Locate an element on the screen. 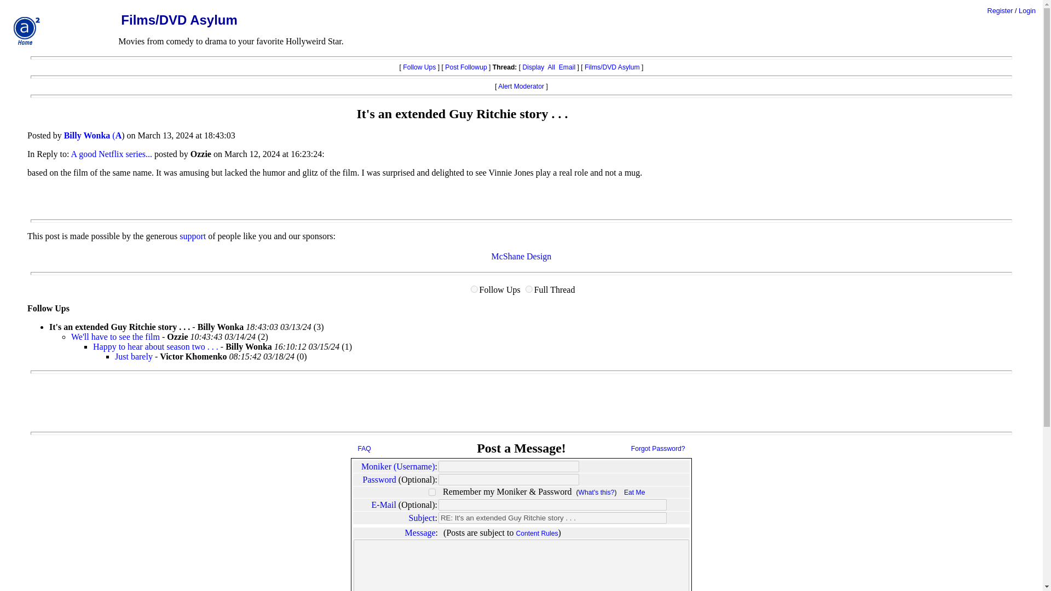  Alert Moderator is located at coordinates (521, 86).